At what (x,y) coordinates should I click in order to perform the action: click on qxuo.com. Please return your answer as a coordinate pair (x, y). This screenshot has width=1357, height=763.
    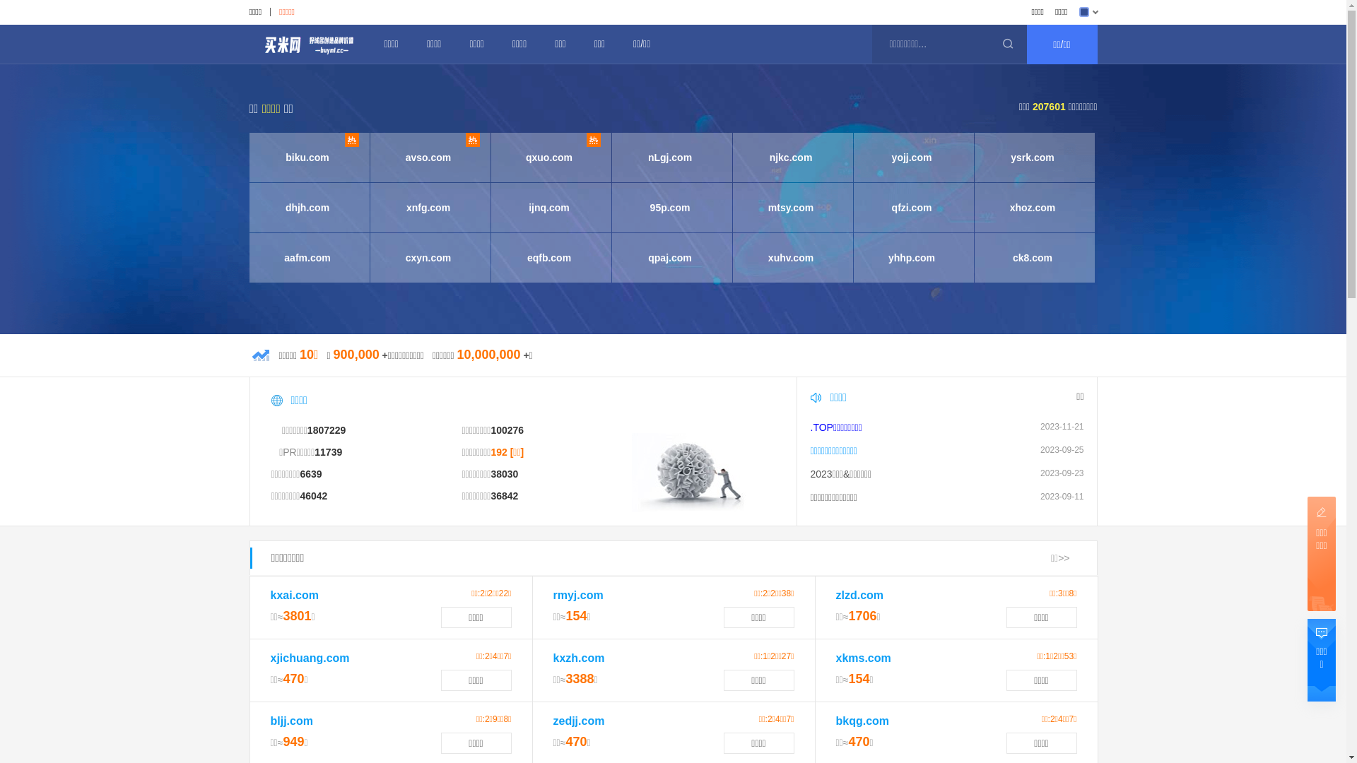
    Looking at the image, I should click on (548, 158).